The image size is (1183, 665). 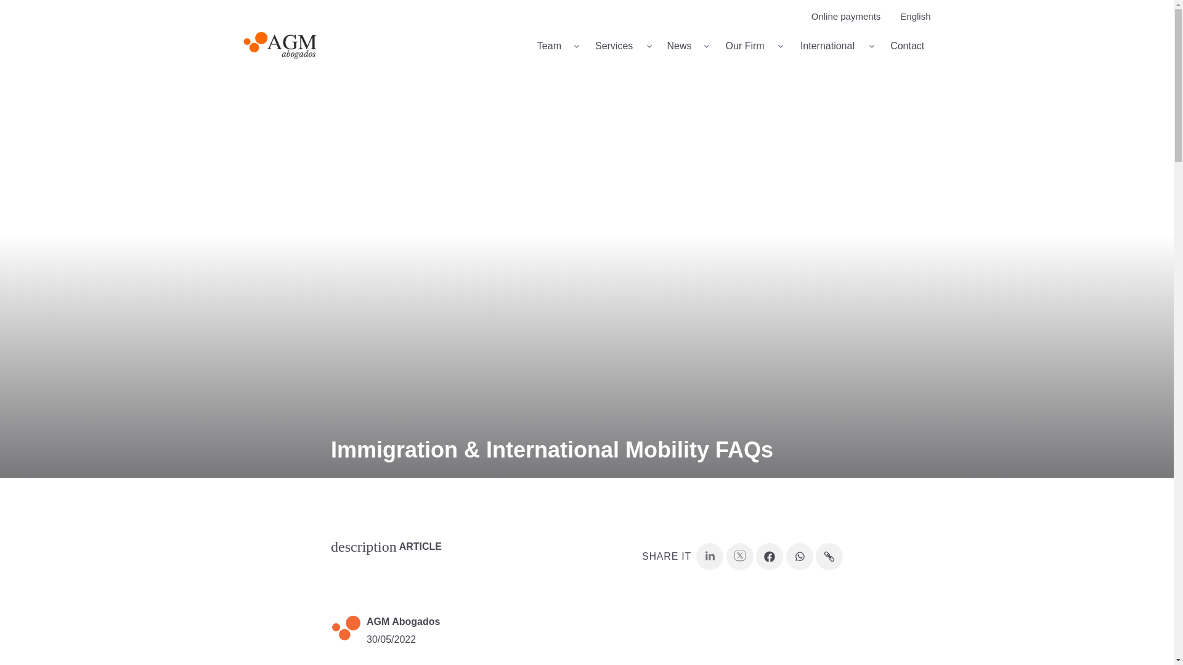 I want to click on Our Firm, so click(x=911, y=17).